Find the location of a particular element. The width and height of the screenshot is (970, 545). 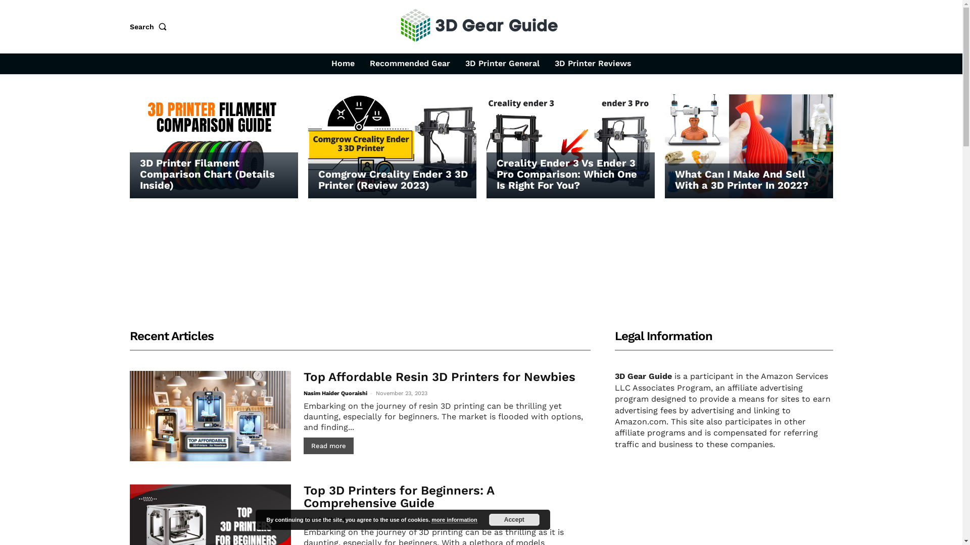

What Can I Make And Sell With a 3D Printer In 2022? is located at coordinates (742, 180).